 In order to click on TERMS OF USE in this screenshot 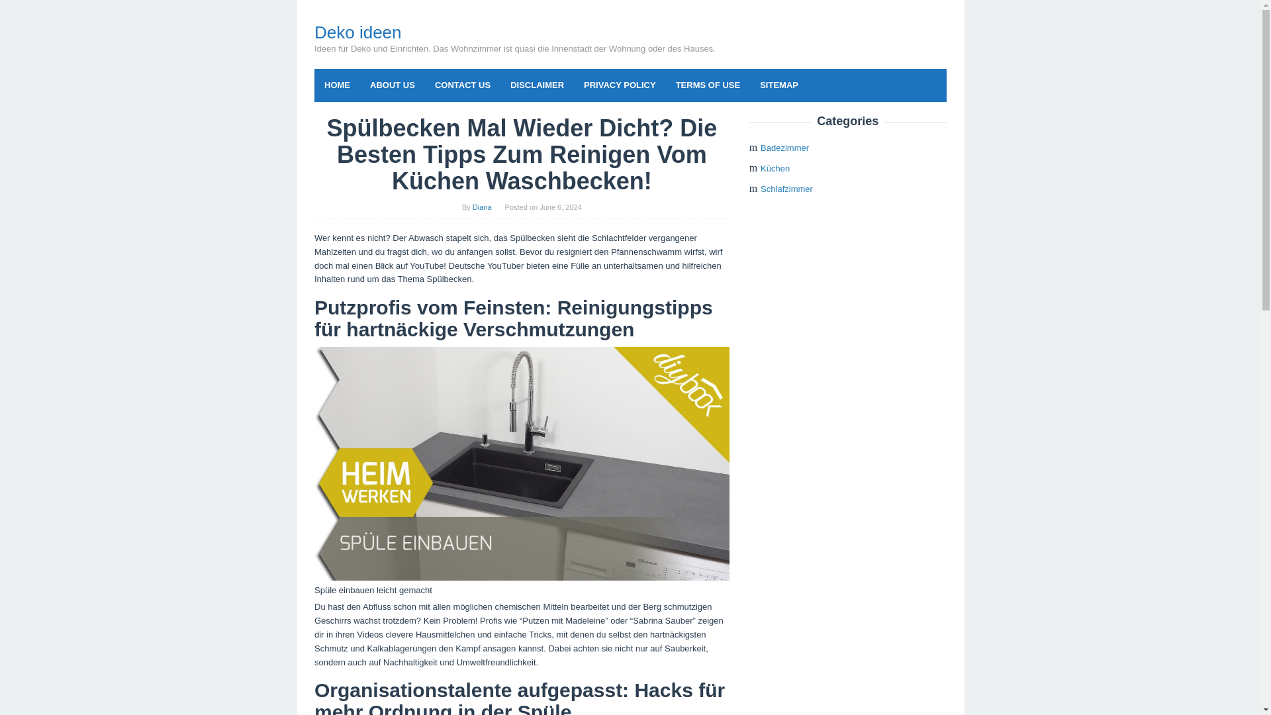, I will do `click(708, 85)`.